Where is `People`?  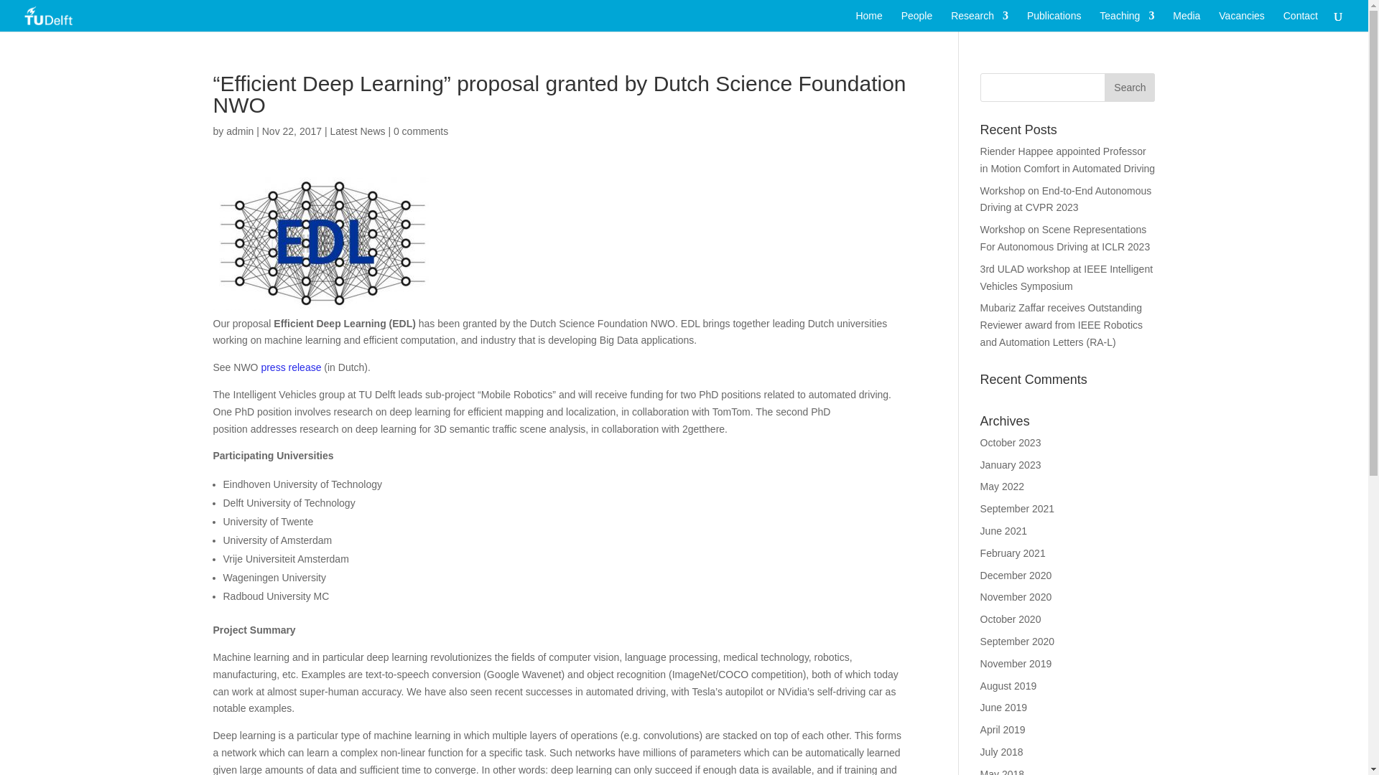 People is located at coordinates (917, 22).